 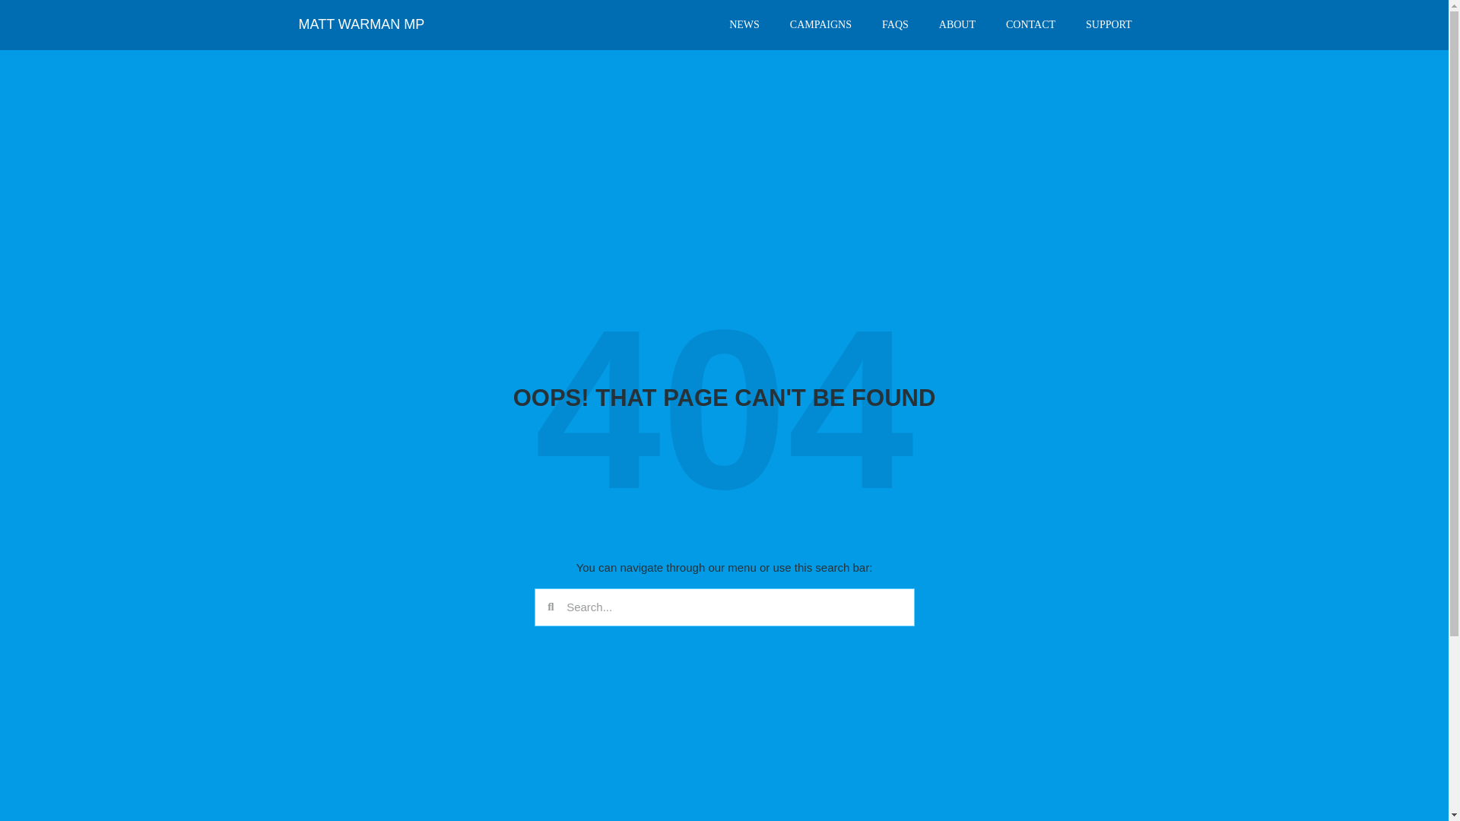 I want to click on CAMPAIGNS, so click(x=821, y=24).